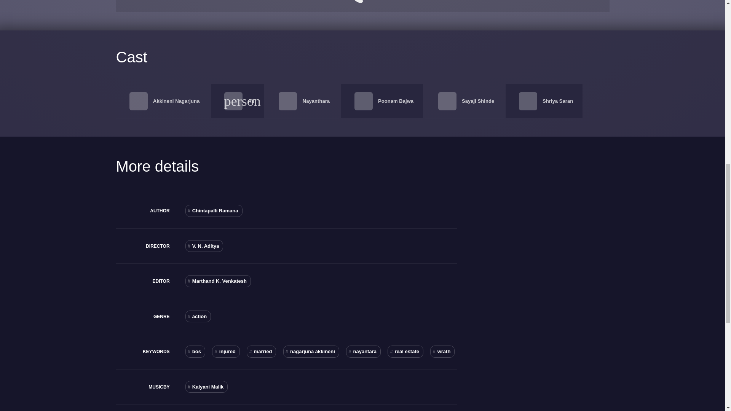 Image resolution: width=731 pixels, height=411 pixels. What do you see at coordinates (311, 352) in the screenshot?
I see `nagarjuna akkineni` at bounding box center [311, 352].